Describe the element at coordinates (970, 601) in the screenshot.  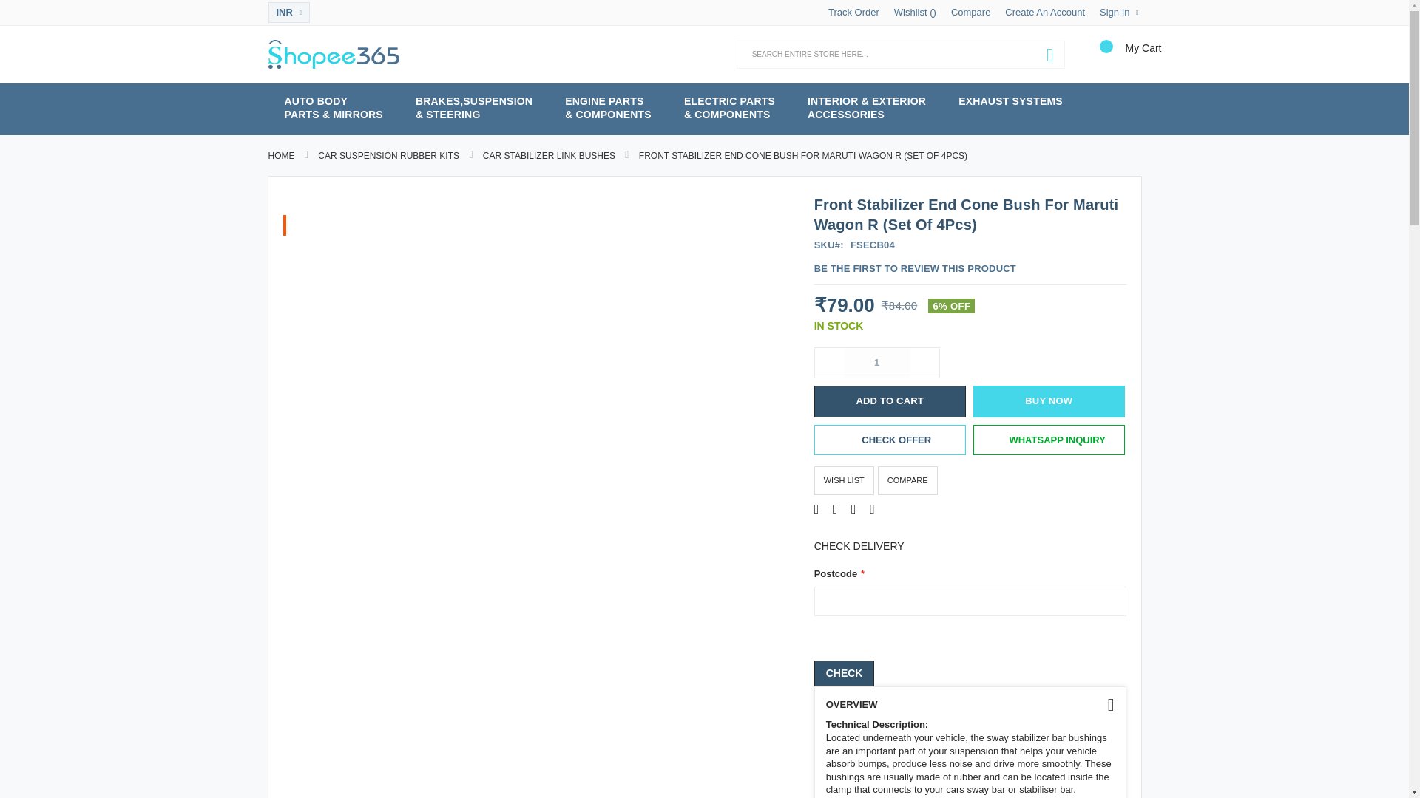
I see `Postcode` at that location.